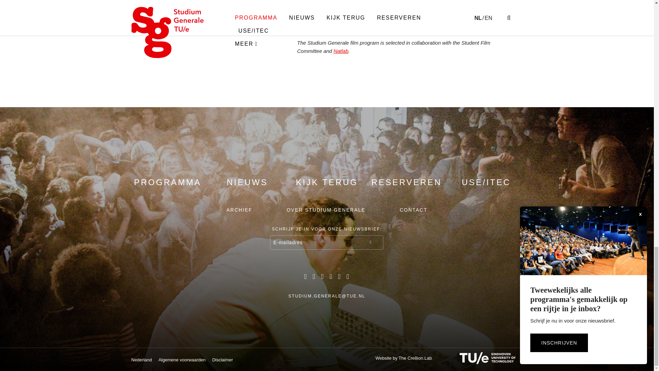  Describe the element at coordinates (167, 182) in the screenshot. I see `PROGRAMMA` at that location.